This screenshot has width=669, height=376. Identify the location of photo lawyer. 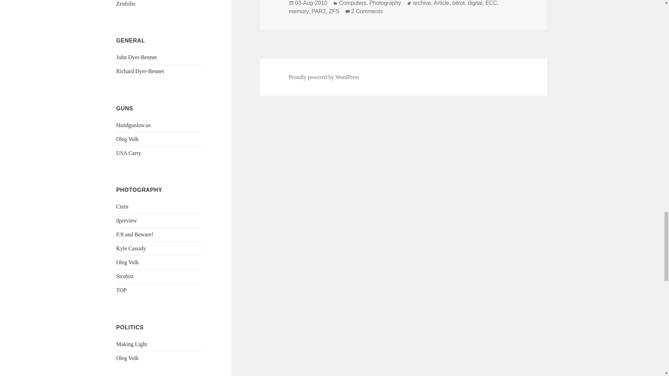
(135, 234).